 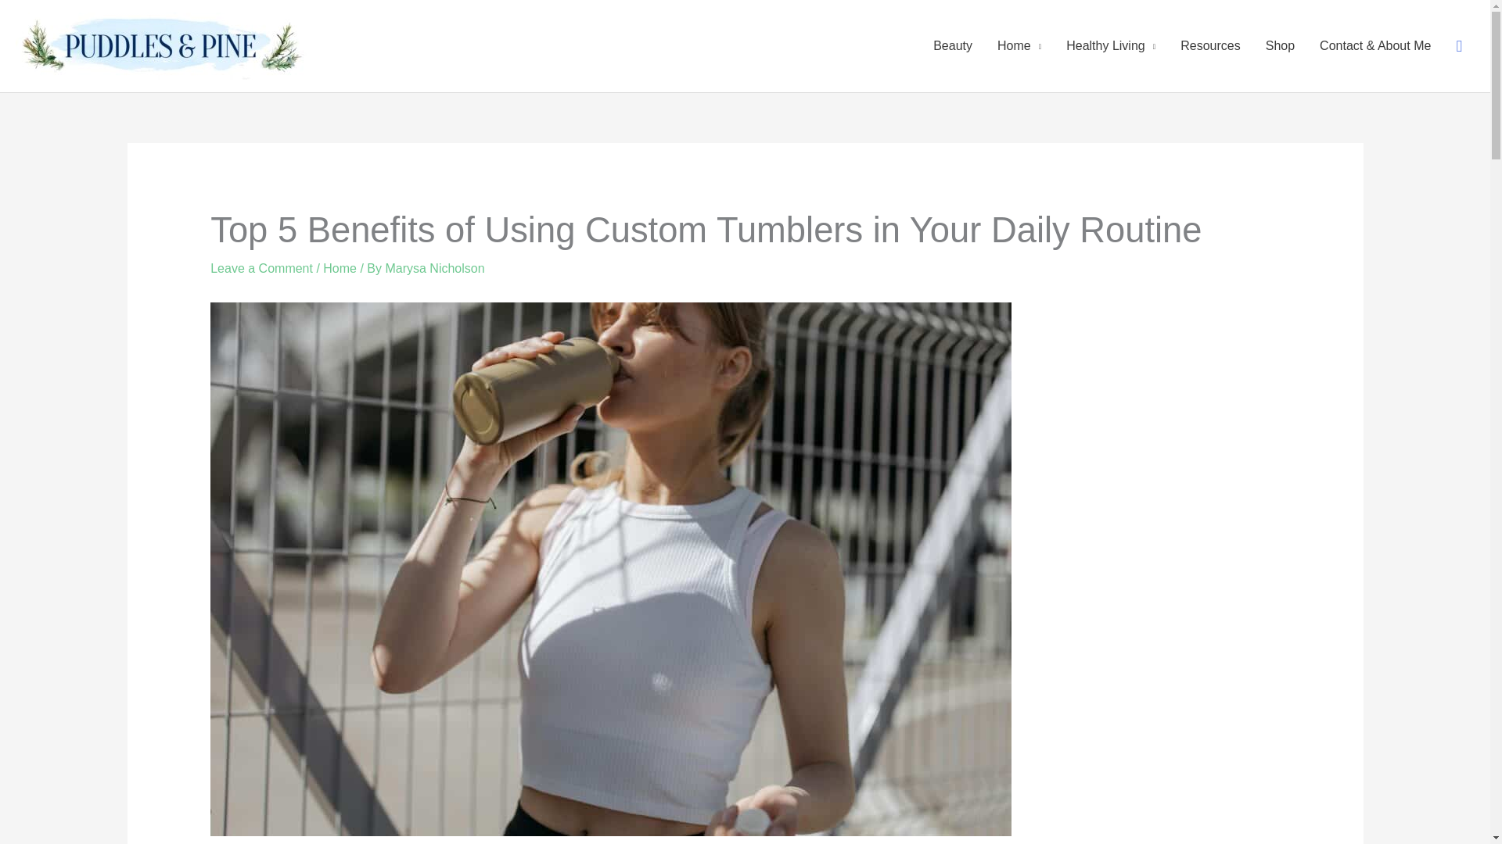 I want to click on Shop, so click(x=1280, y=45).